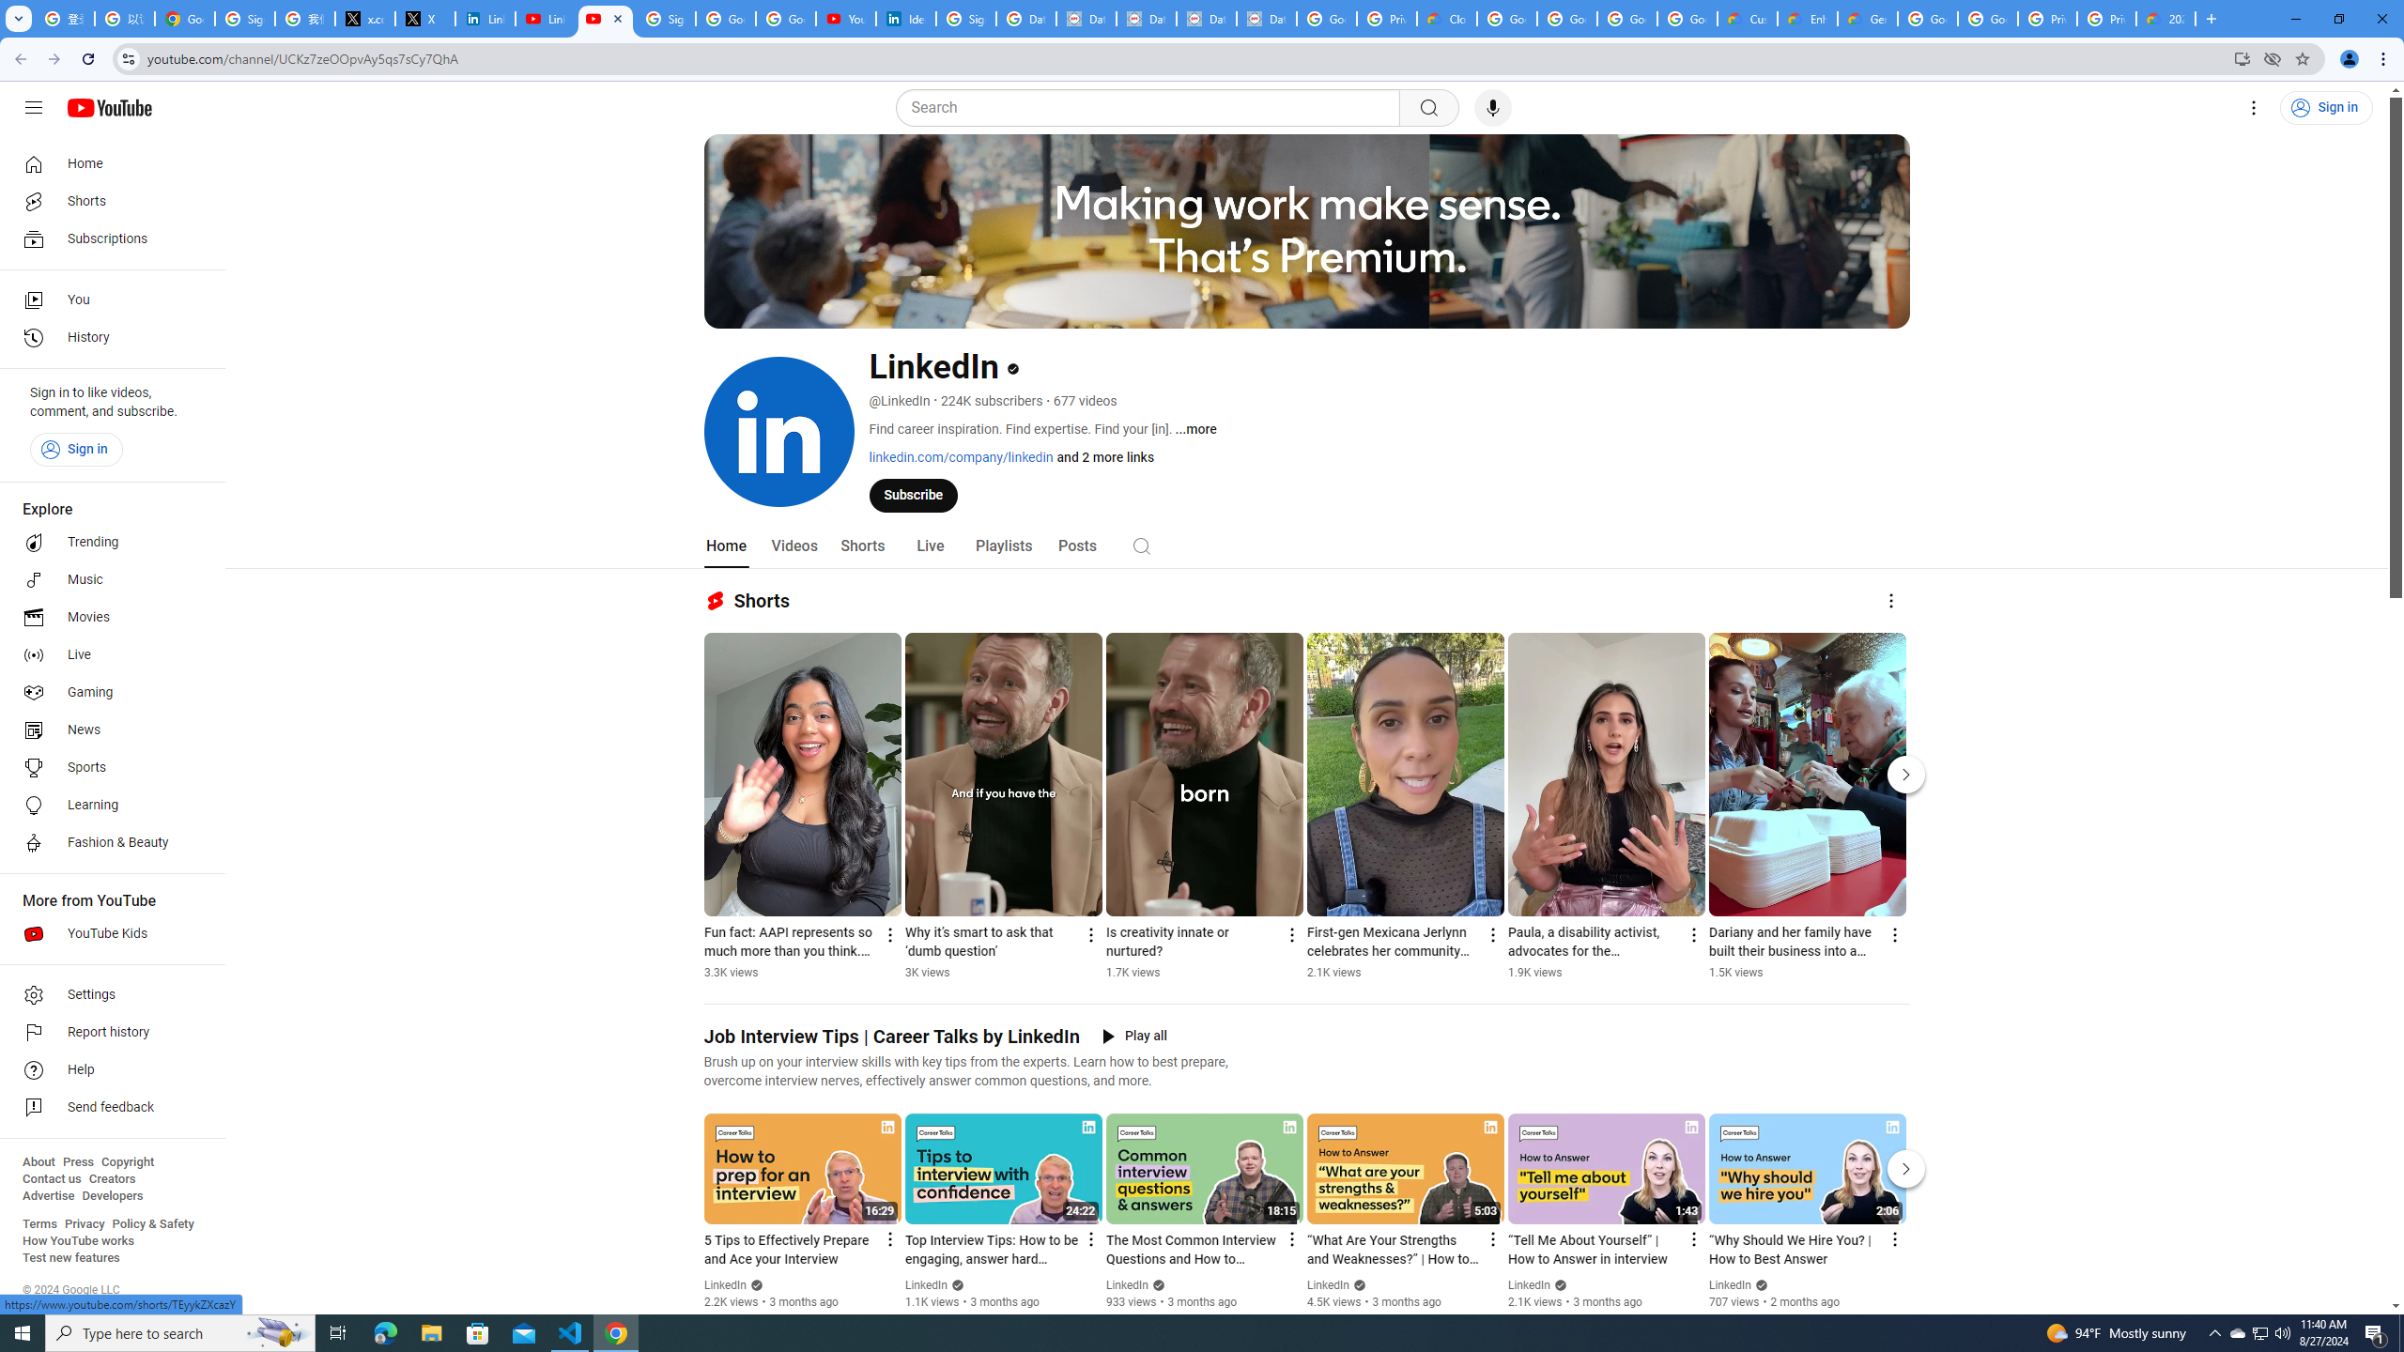 This screenshot has width=2404, height=1352. What do you see at coordinates (107, 579) in the screenshot?
I see `Music` at bounding box center [107, 579].